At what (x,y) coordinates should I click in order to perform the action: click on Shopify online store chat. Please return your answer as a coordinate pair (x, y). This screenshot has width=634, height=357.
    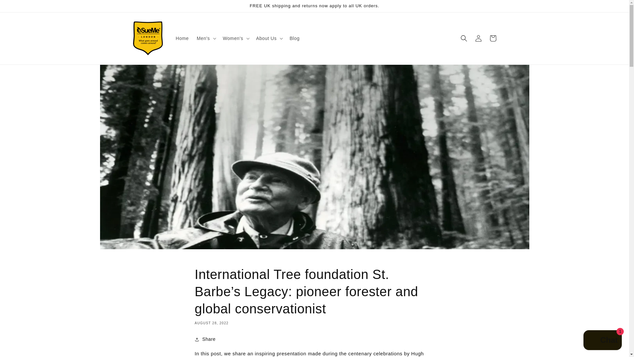
    Looking at the image, I should click on (602, 341).